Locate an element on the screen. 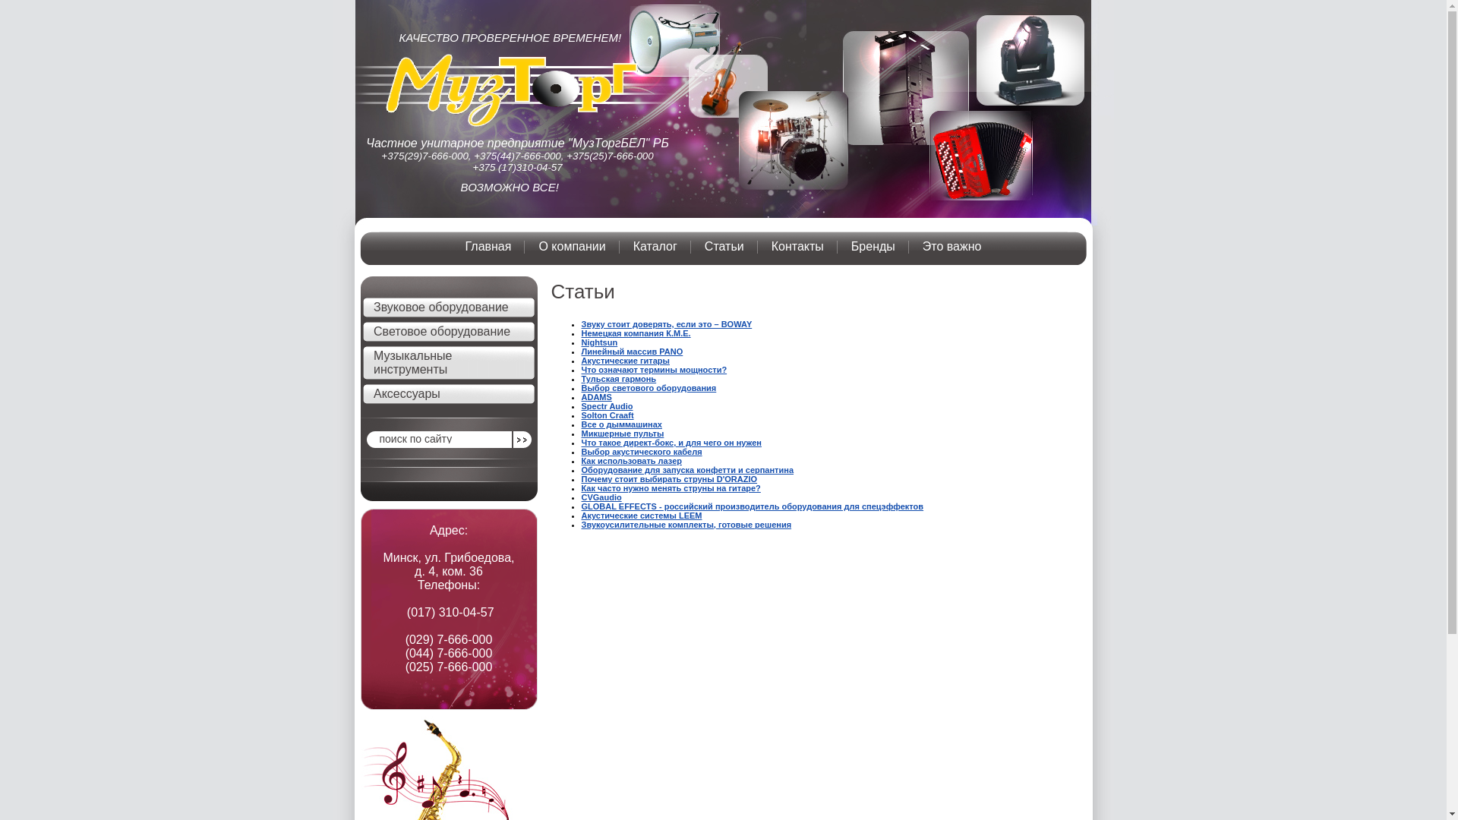 The width and height of the screenshot is (1458, 820). CVGaudio is located at coordinates (601, 497).